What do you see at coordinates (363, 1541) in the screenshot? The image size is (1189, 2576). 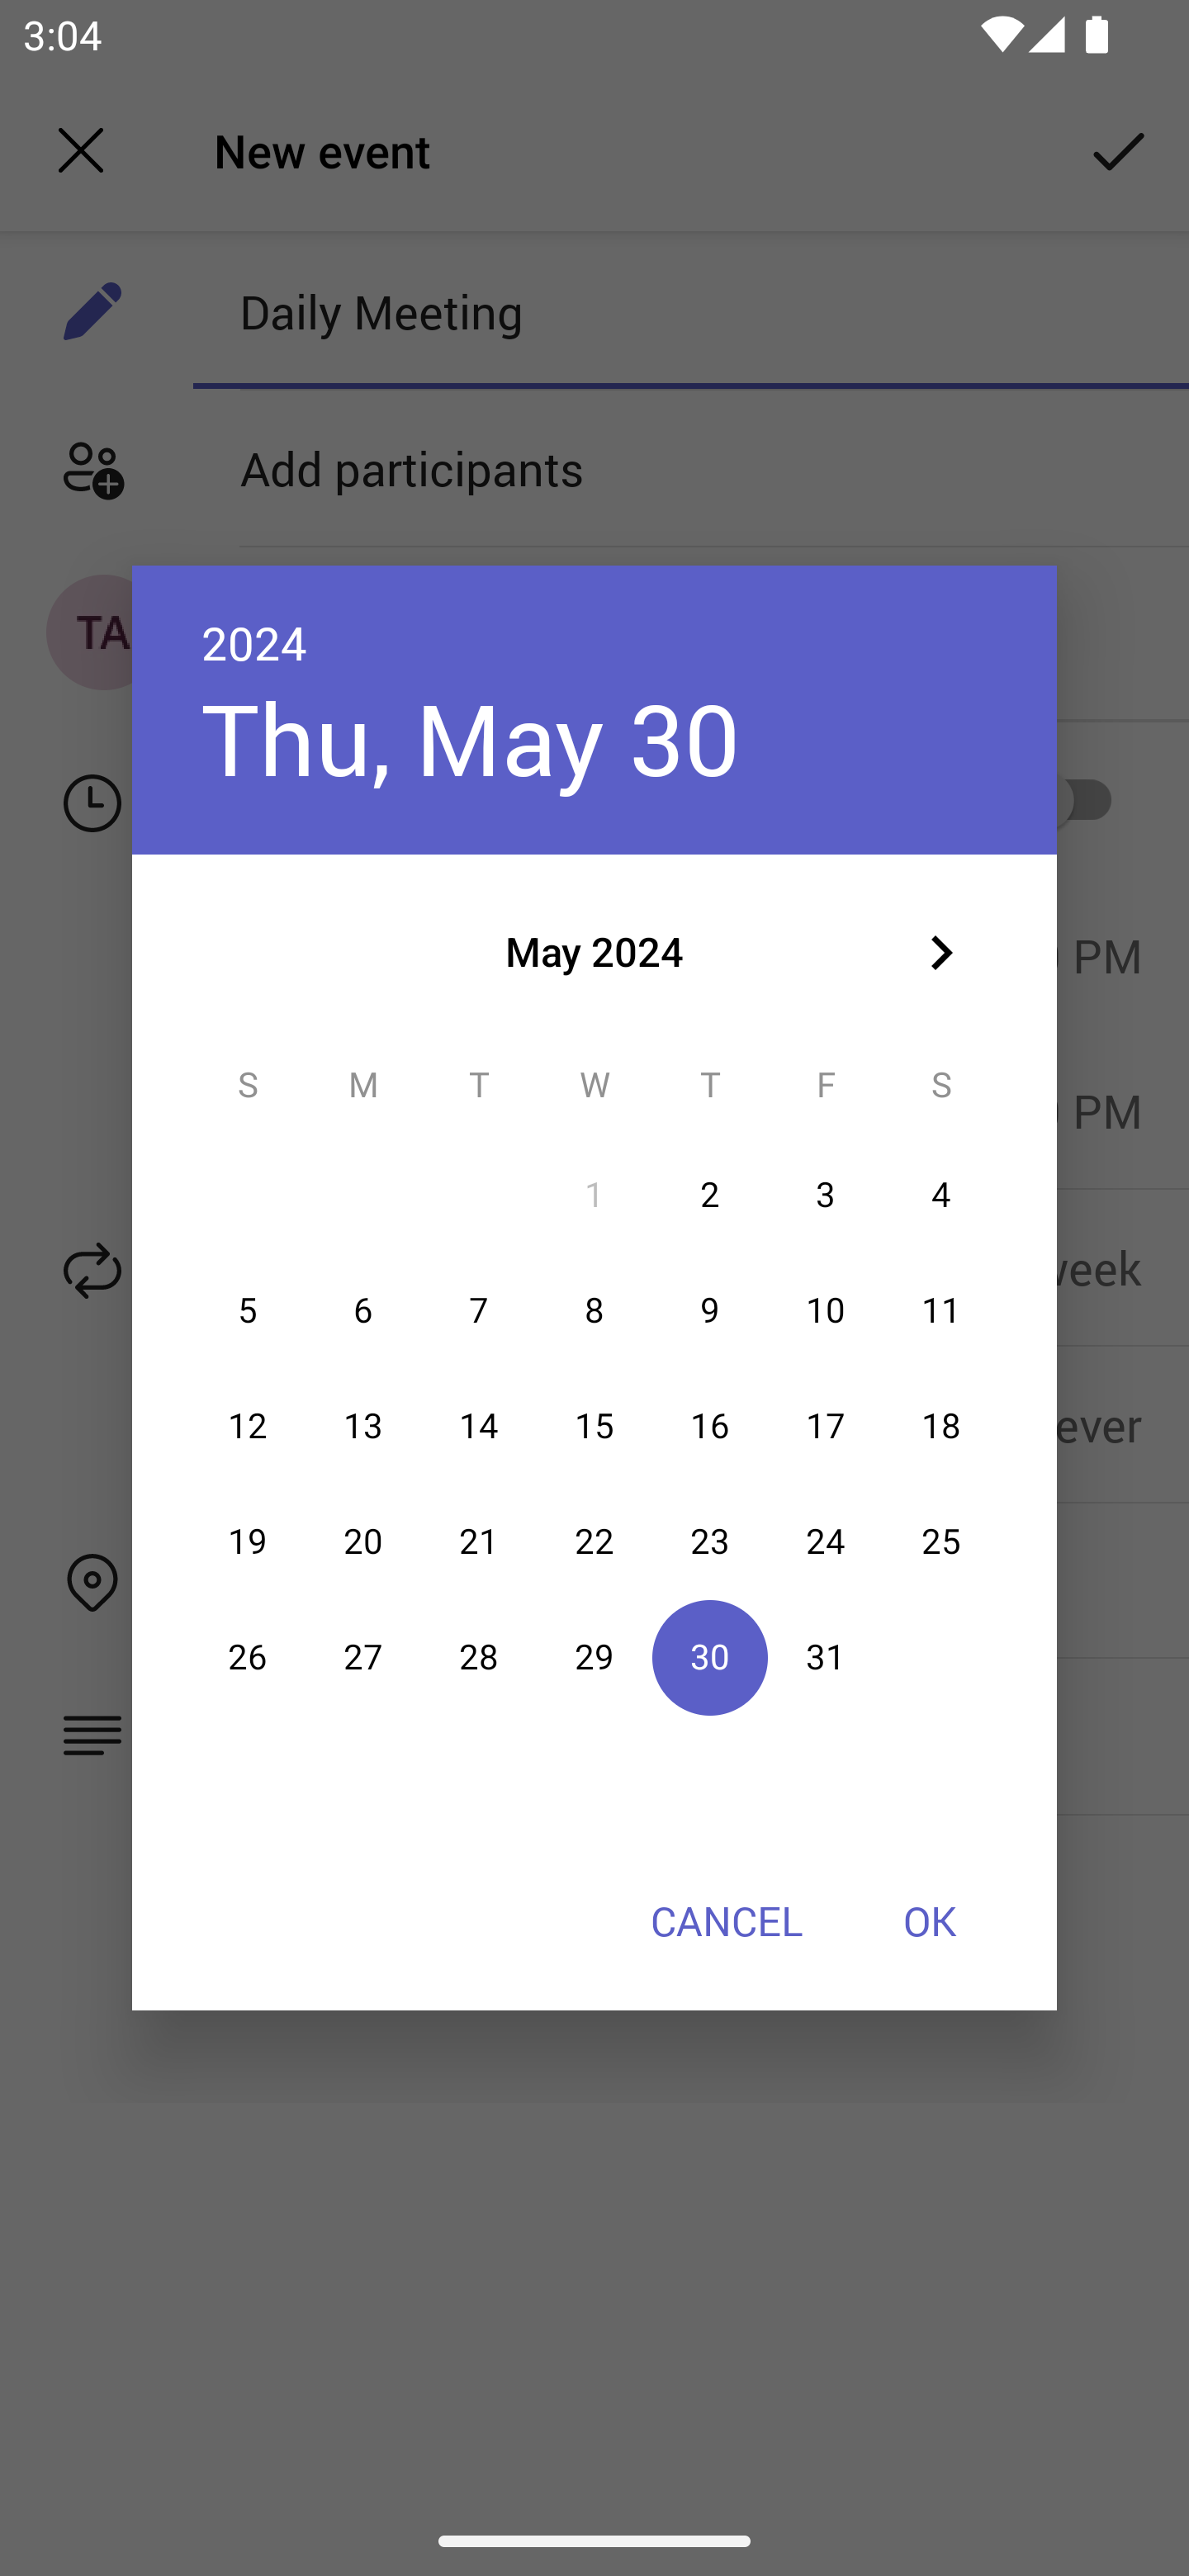 I see `20 20 May 2024` at bounding box center [363, 1541].